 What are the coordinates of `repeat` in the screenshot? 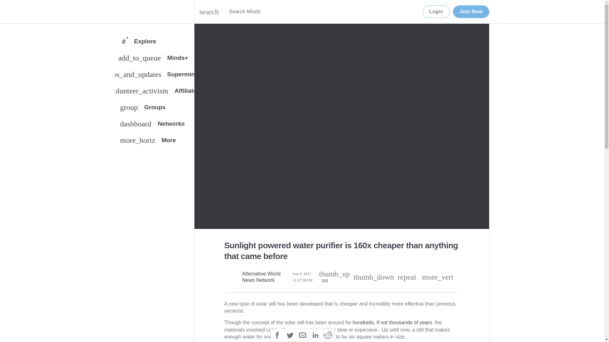 It's located at (471, 12).